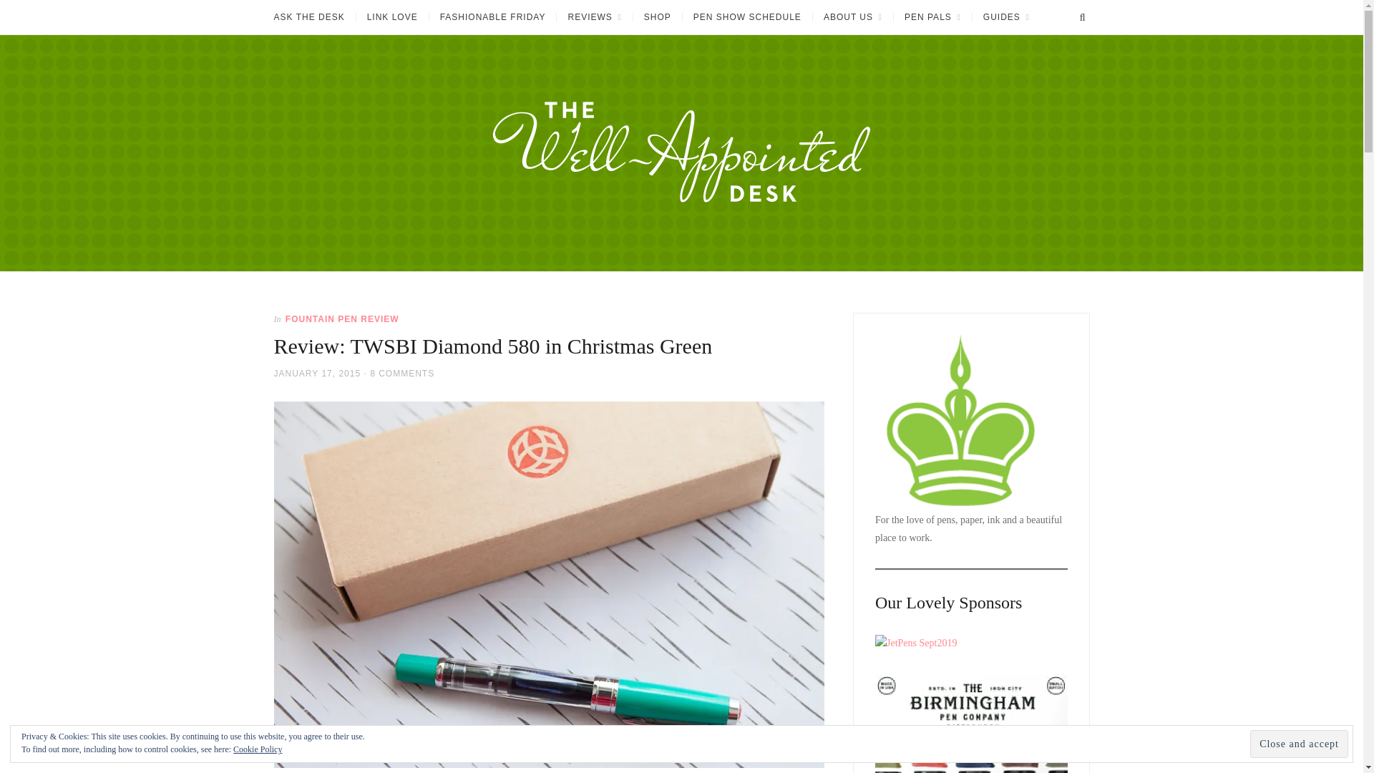 This screenshot has height=773, width=1374. Describe the element at coordinates (1005, 17) in the screenshot. I see `GUIDES` at that location.